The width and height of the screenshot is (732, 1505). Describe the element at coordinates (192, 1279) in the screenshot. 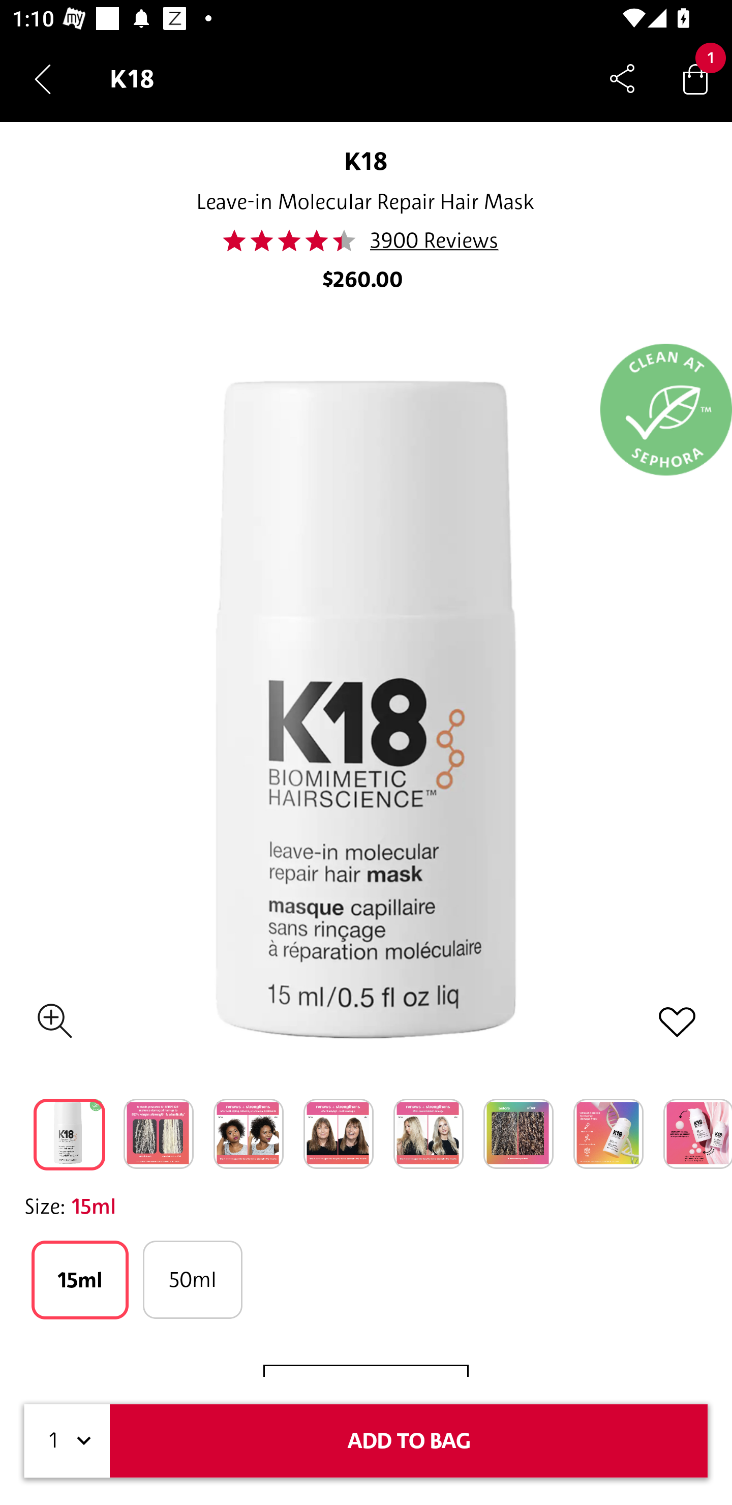

I see `50ml` at that location.